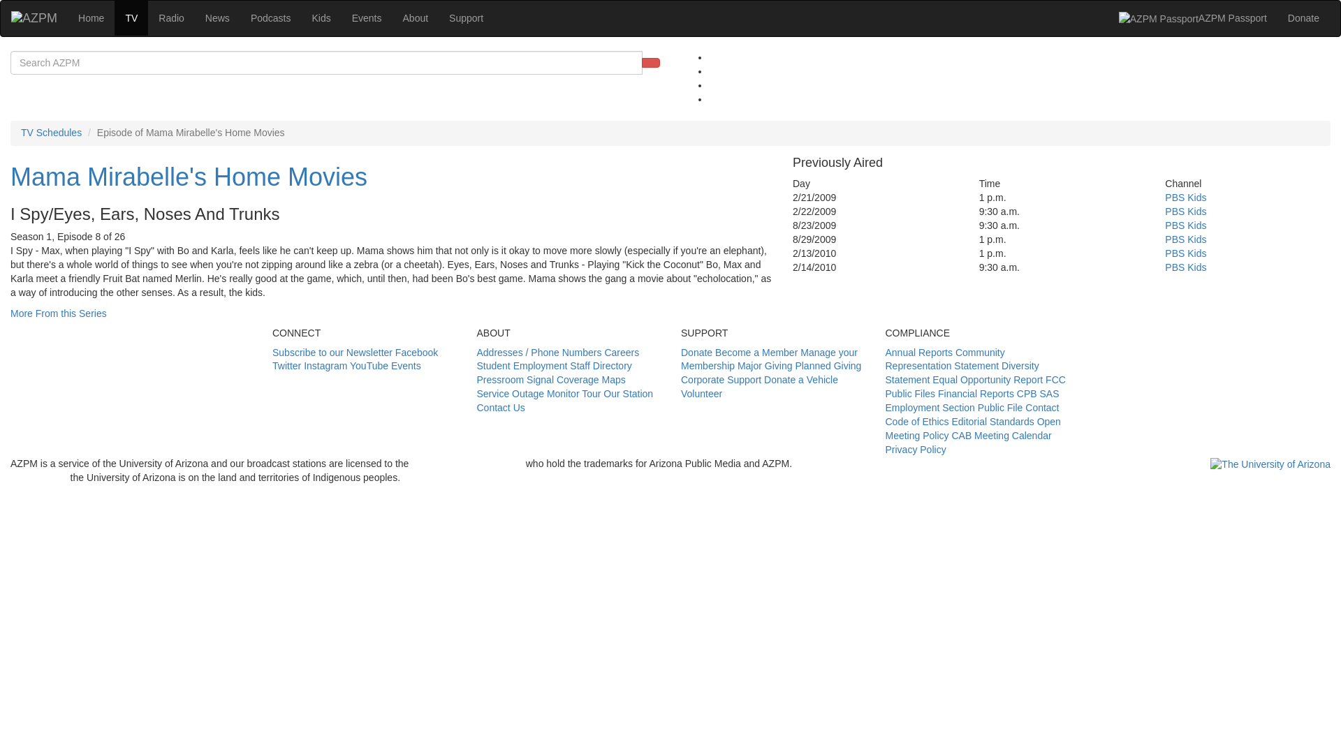 The width and height of the screenshot is (1341, 754). I want to click on TV, so click(131, 18).